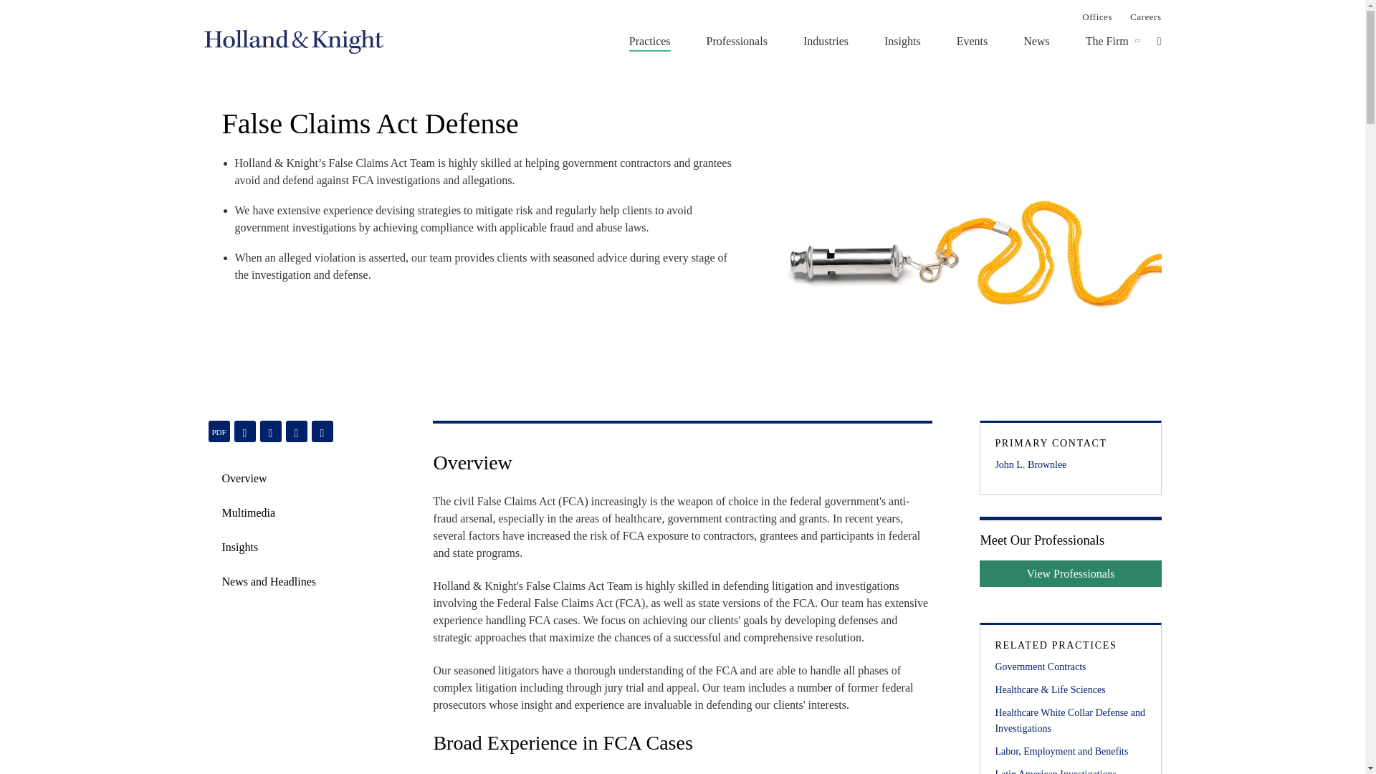 The height and width of the screenshot is (774, 1376). Describe the element at coordinates (269, 547) in the screenshot. I see `Insights` at that location.